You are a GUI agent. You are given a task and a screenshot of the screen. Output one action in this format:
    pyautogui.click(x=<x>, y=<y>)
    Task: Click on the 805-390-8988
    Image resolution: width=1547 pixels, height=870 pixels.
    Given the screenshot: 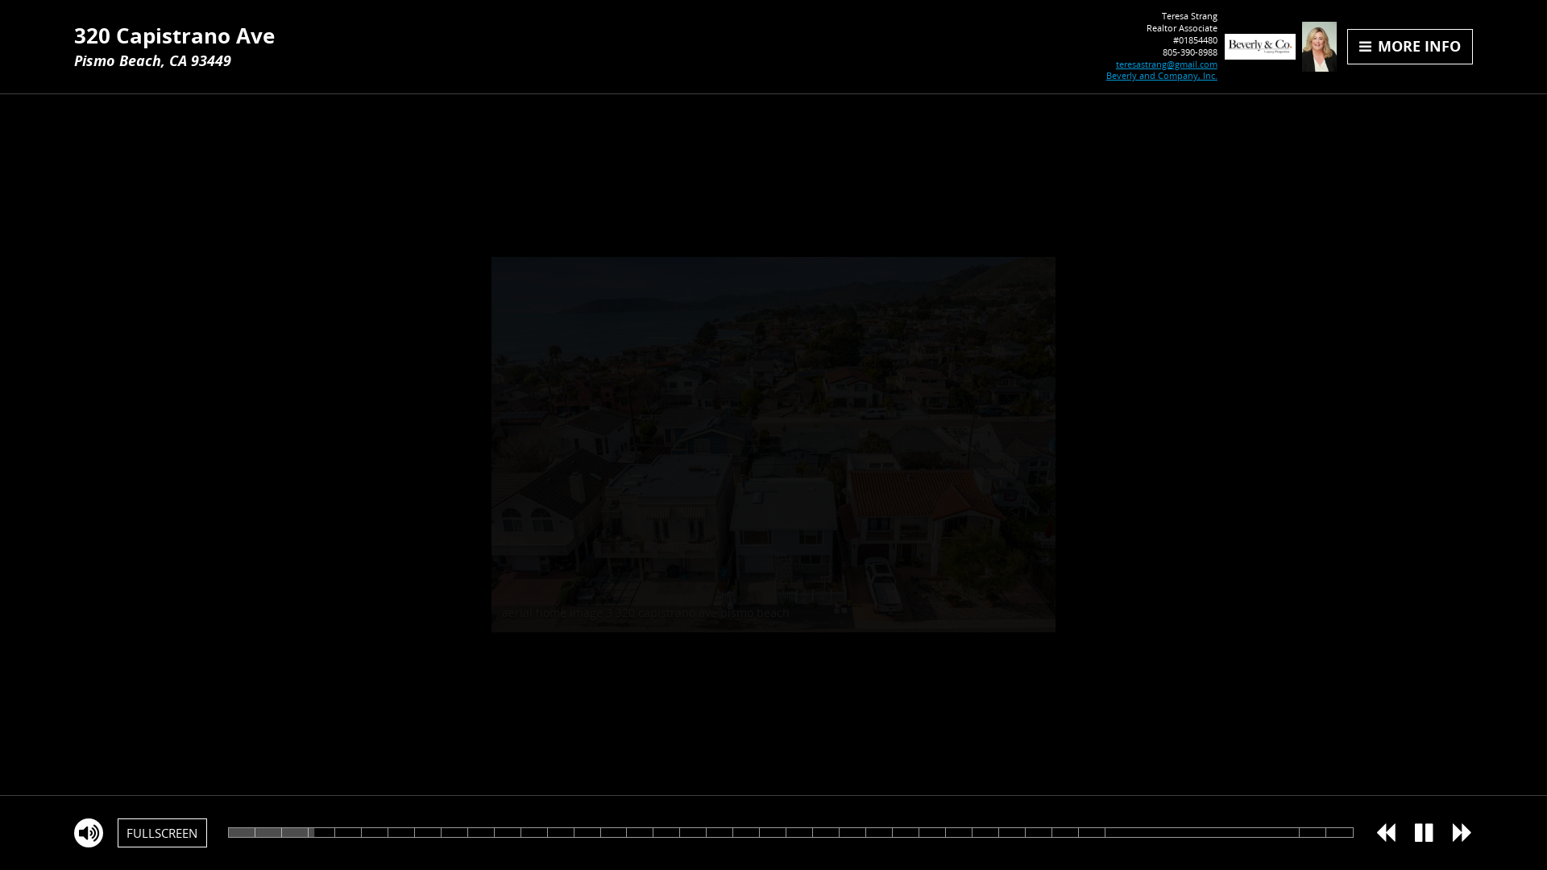 What is the action you would take?
    pyautogui.click(x=1190, y=52)
    